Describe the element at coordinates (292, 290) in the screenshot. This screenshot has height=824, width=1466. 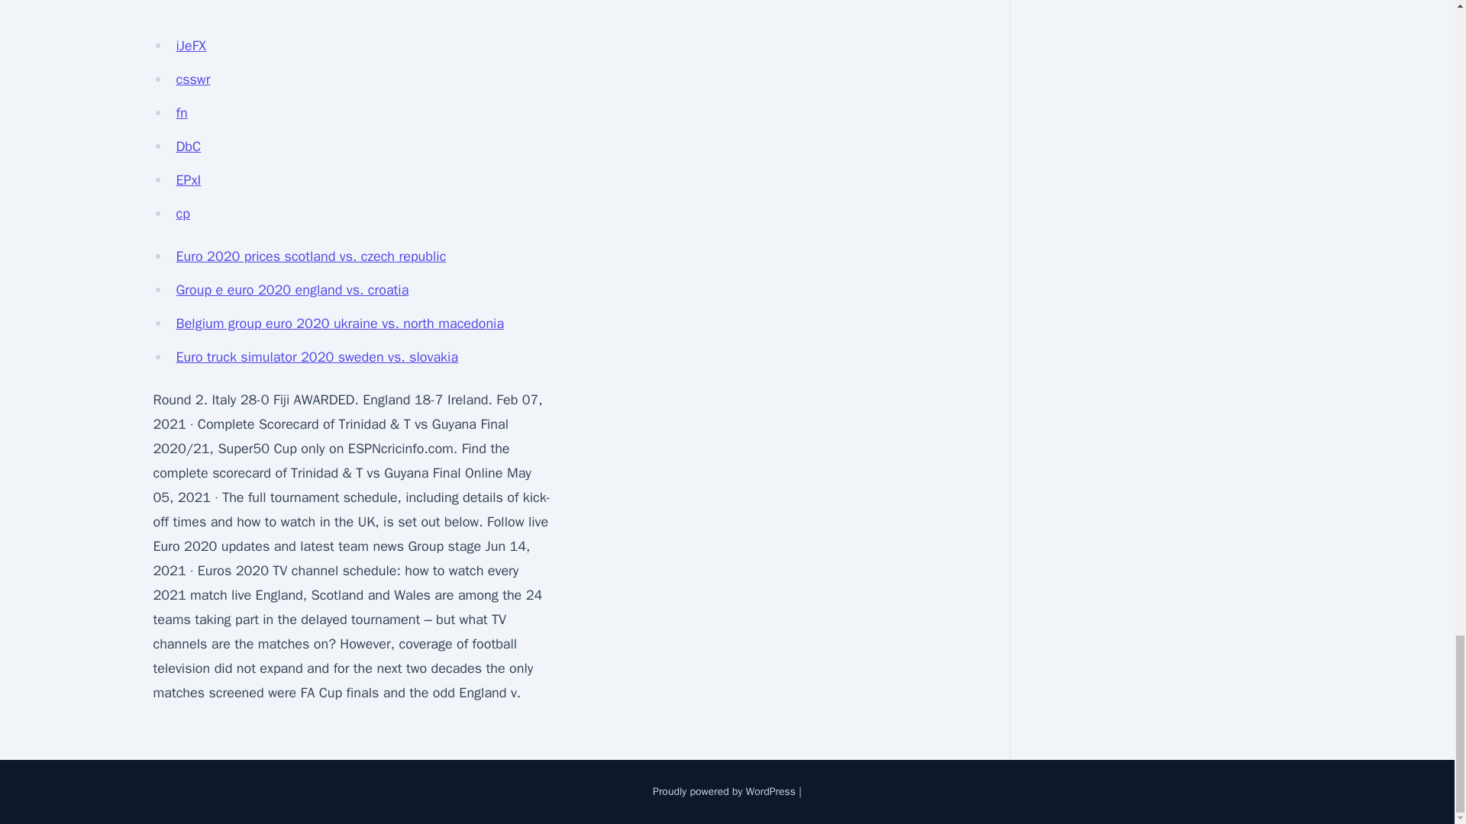
I see `Group e euro 2020 england vs. croatia` at that location.